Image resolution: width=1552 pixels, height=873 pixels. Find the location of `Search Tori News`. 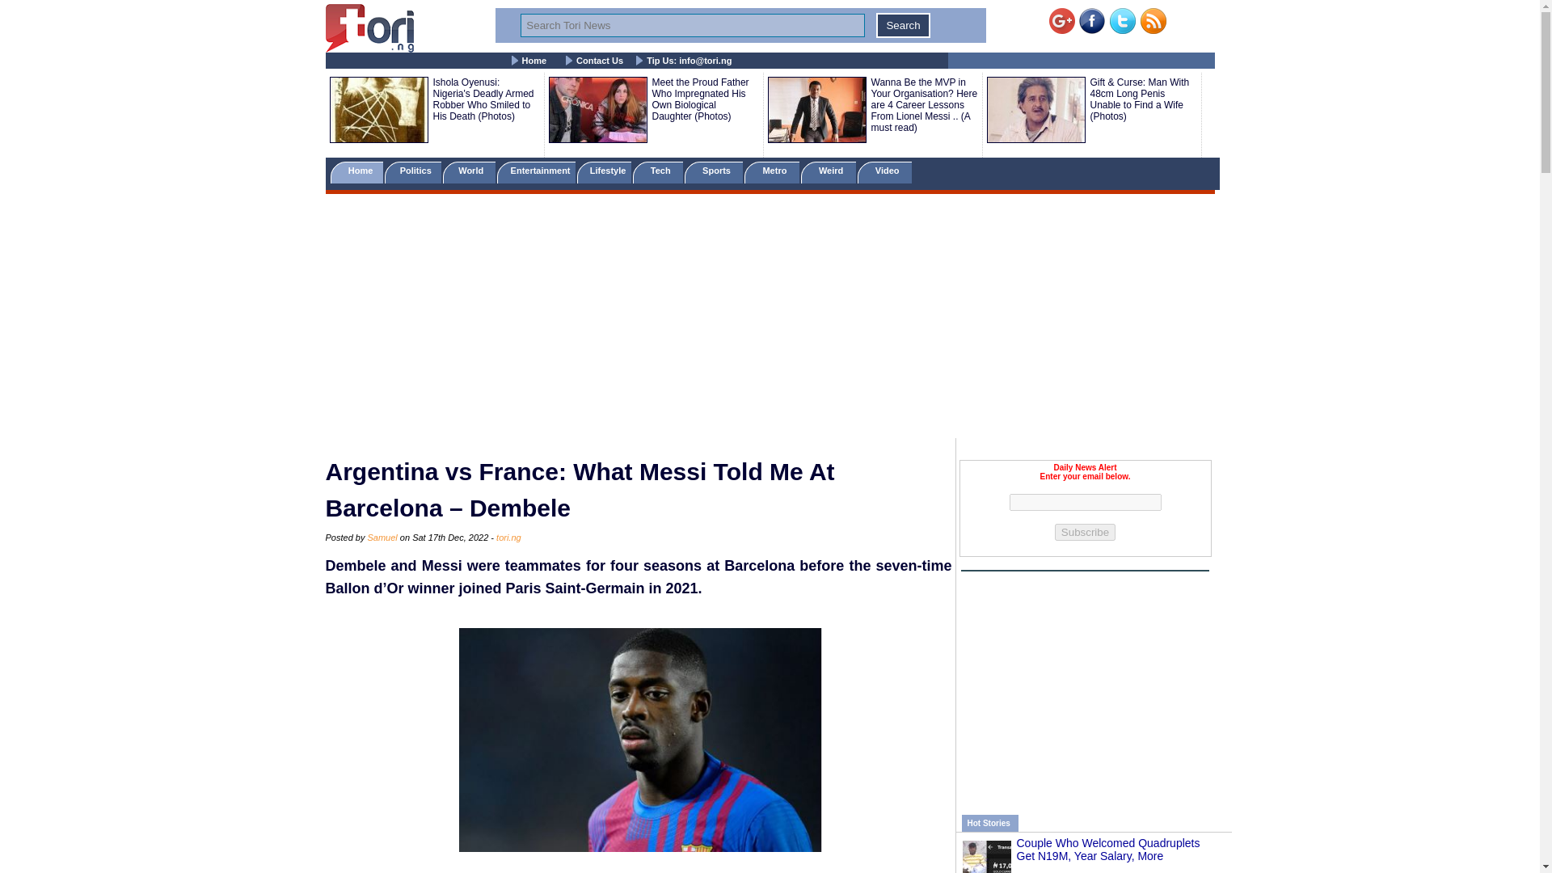

Search Tori News is located at coordinates (692, 26).